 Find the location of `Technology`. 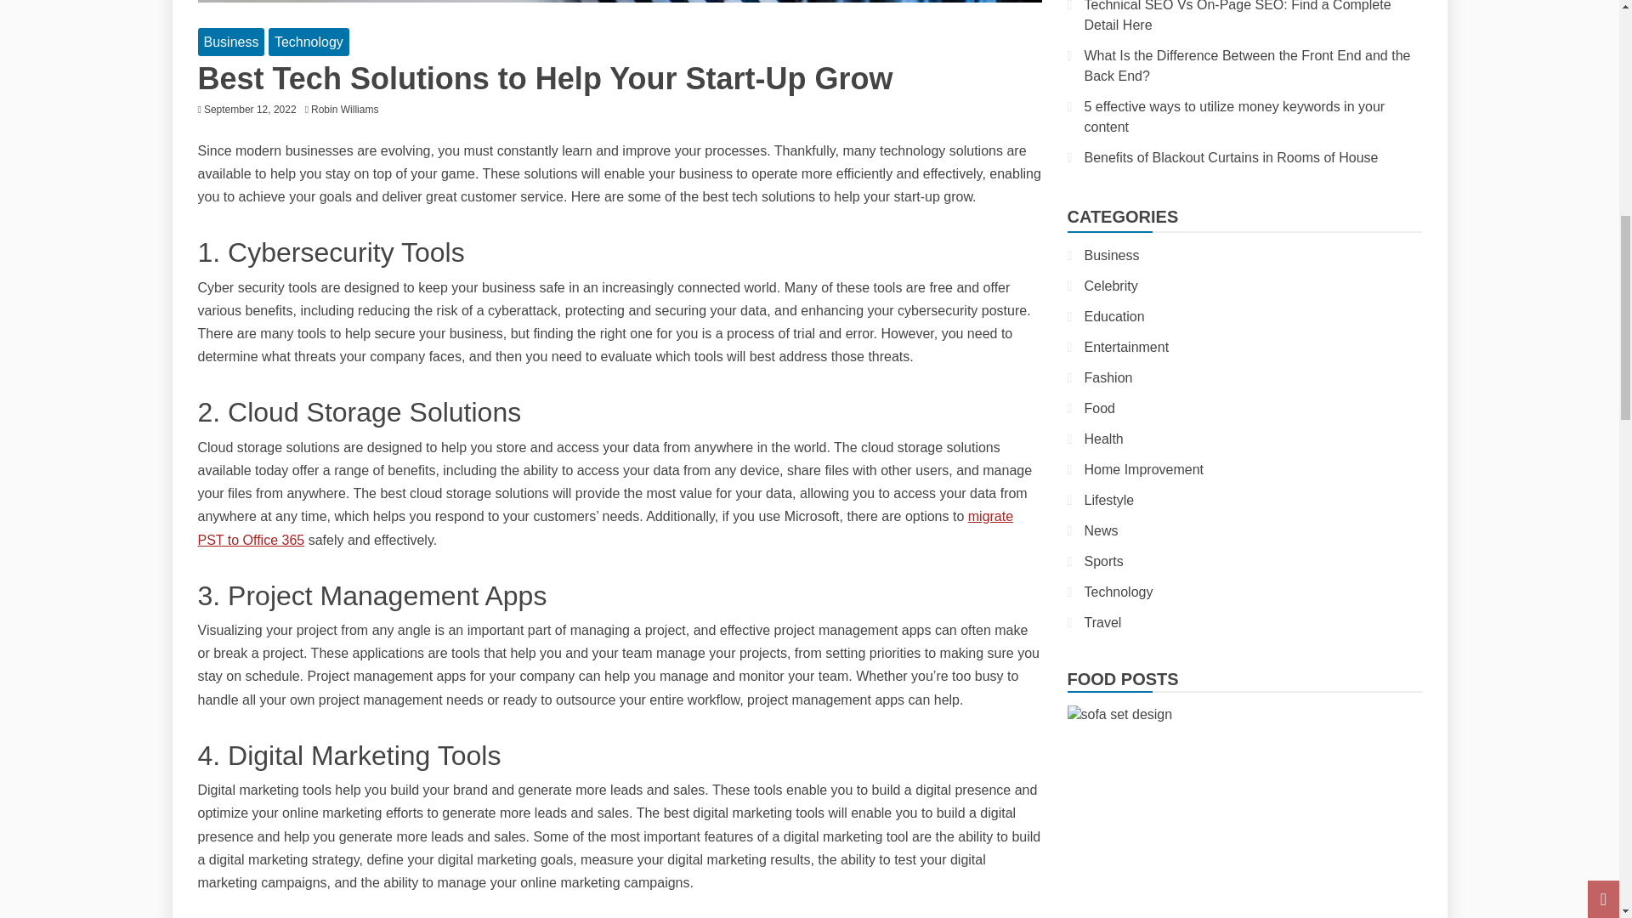

Technology is located at coordinates (309, 42).